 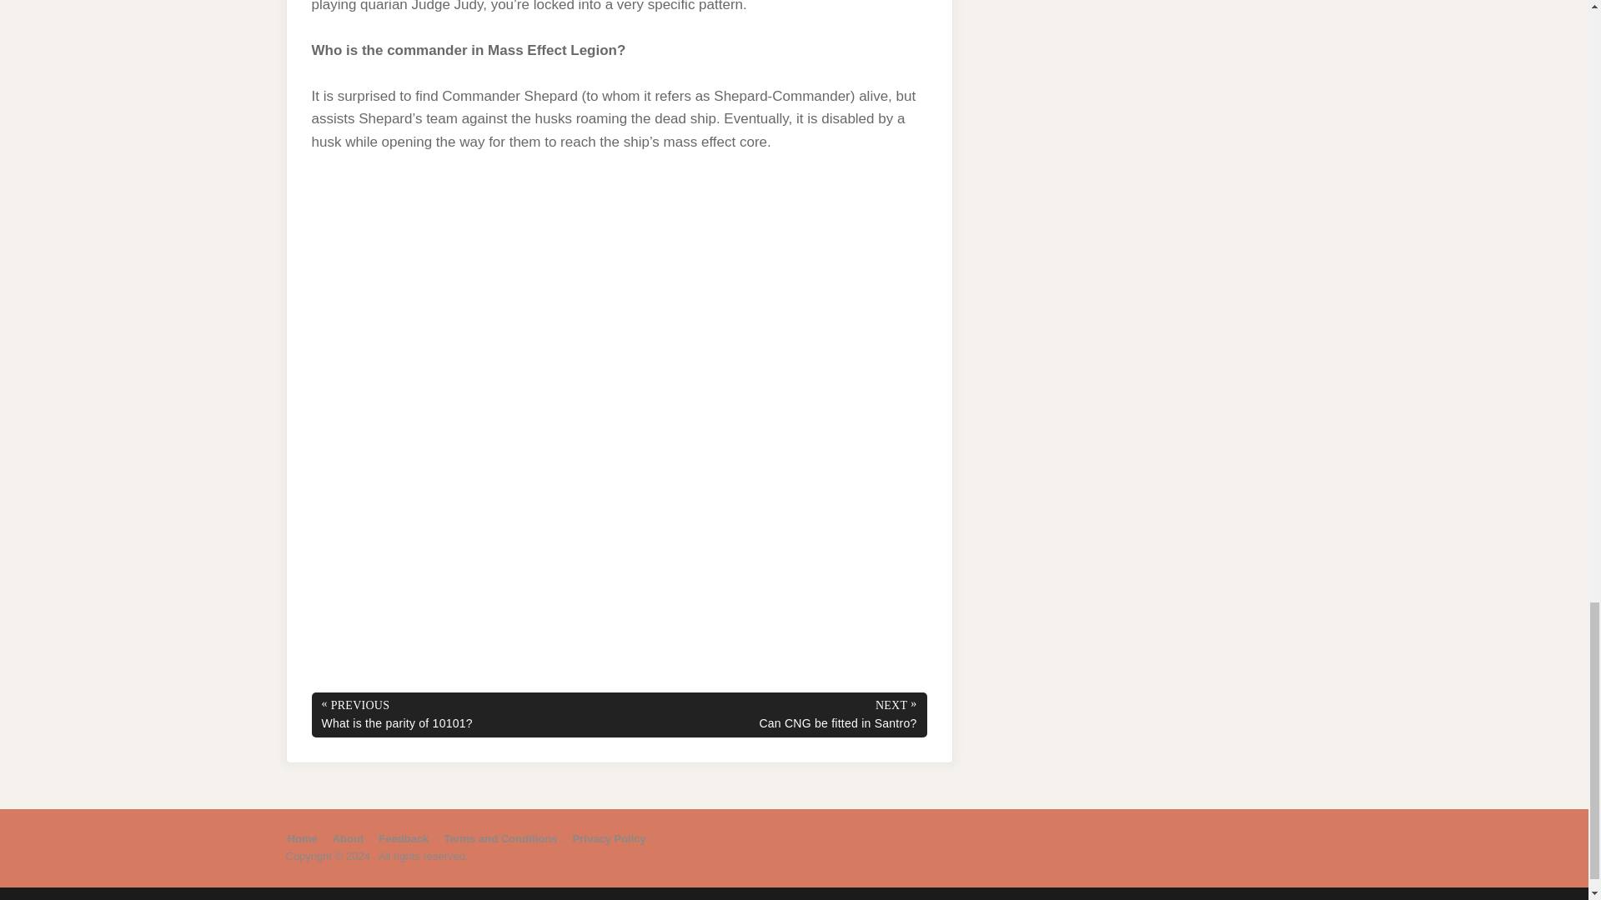 What do you see at coordinates (302, 838) in the screenshot?
I see `Home` at bounding box center [302, 838].